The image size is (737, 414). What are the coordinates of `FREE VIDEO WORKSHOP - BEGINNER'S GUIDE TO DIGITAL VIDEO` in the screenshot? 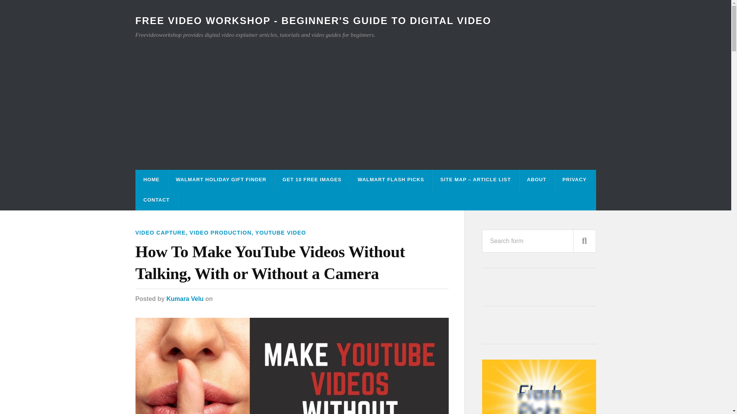 It's located at (312, 21).